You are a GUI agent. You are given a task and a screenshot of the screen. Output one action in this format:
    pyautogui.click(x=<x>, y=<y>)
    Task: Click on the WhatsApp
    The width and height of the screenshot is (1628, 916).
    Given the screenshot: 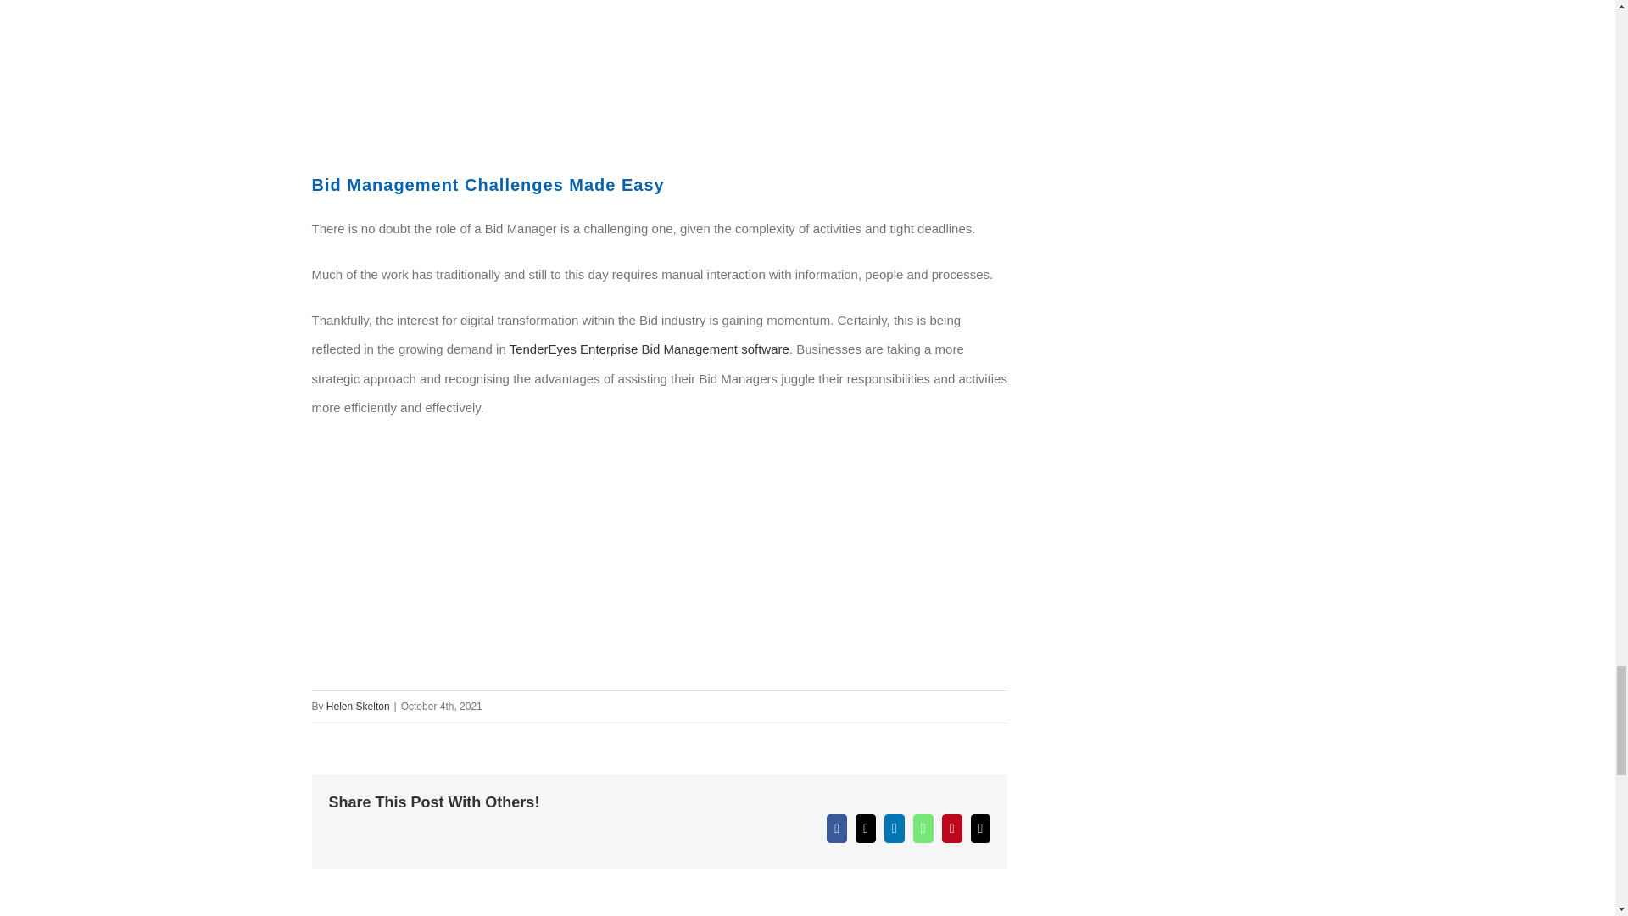 What is the action you would take?
    pyautogui.click(x=923, y=828)
    